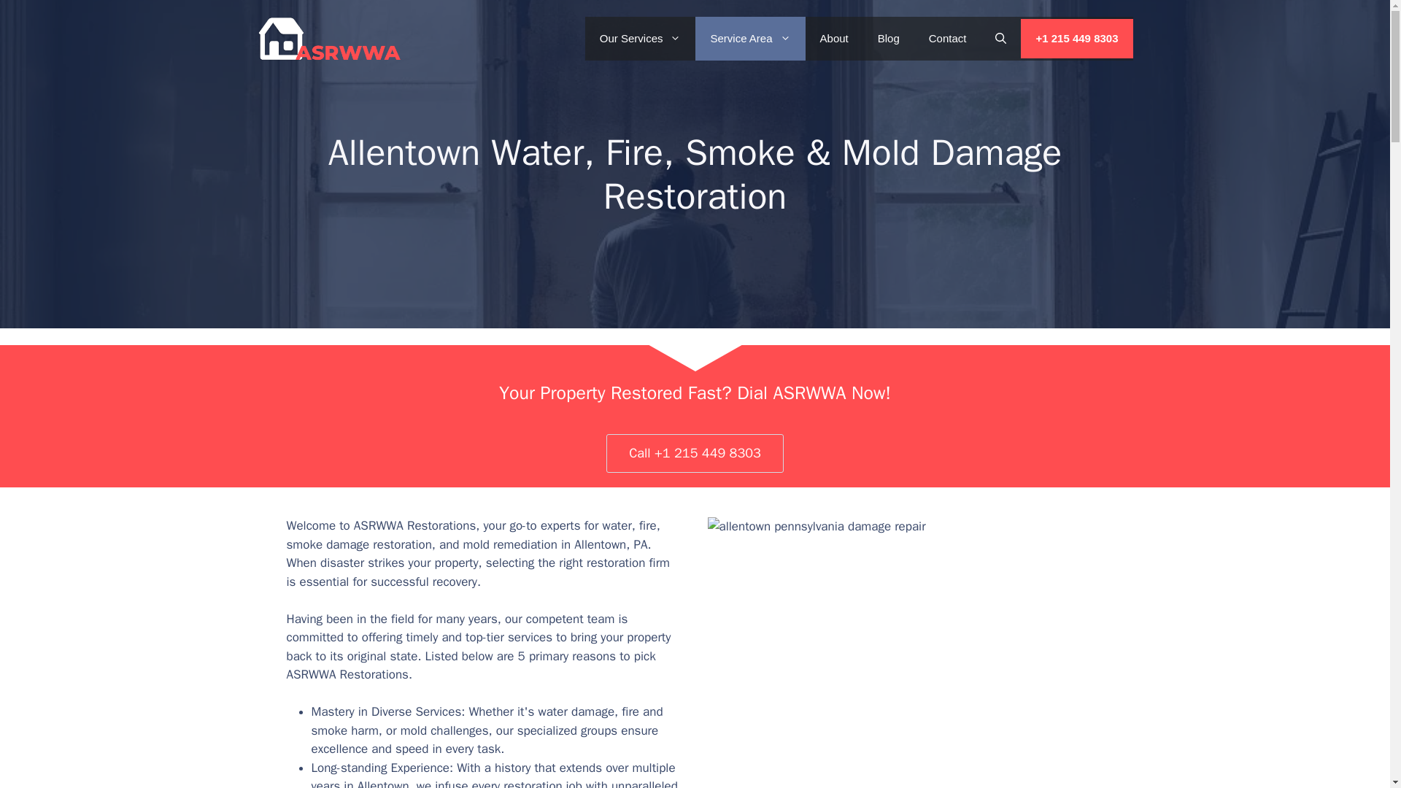 Image resolution: width=1401 pixels, height=788 pixels. What do you see at coordinates (948, 38) in the screenshot?
I see `Contact` at bounding box center [948, 38].